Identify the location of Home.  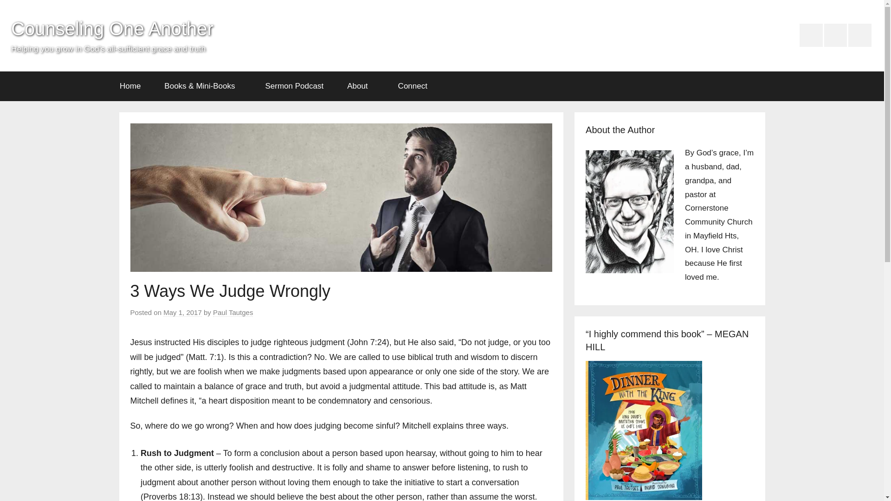
(130, 86).